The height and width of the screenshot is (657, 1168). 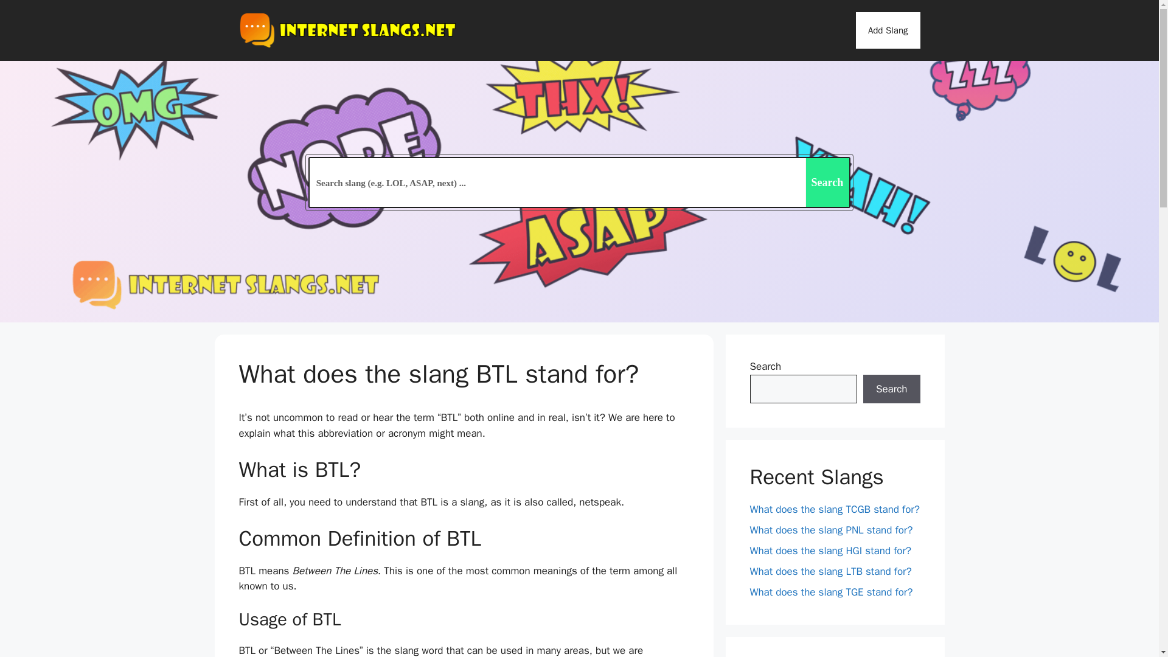 What do you see at coordinates (891, 389) in the screenshot?
I see `Search` at bounding box center [891, 389].